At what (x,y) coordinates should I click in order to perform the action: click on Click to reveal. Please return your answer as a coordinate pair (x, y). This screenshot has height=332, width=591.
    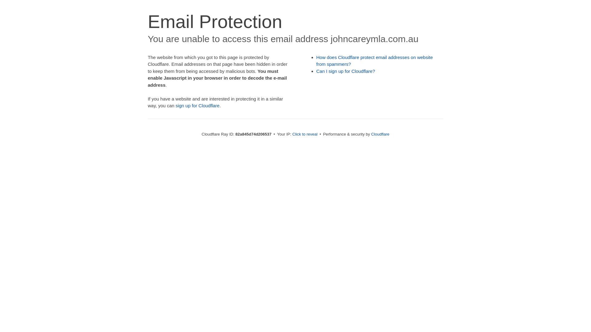
    Looking at the image, I should click on (305, 134).